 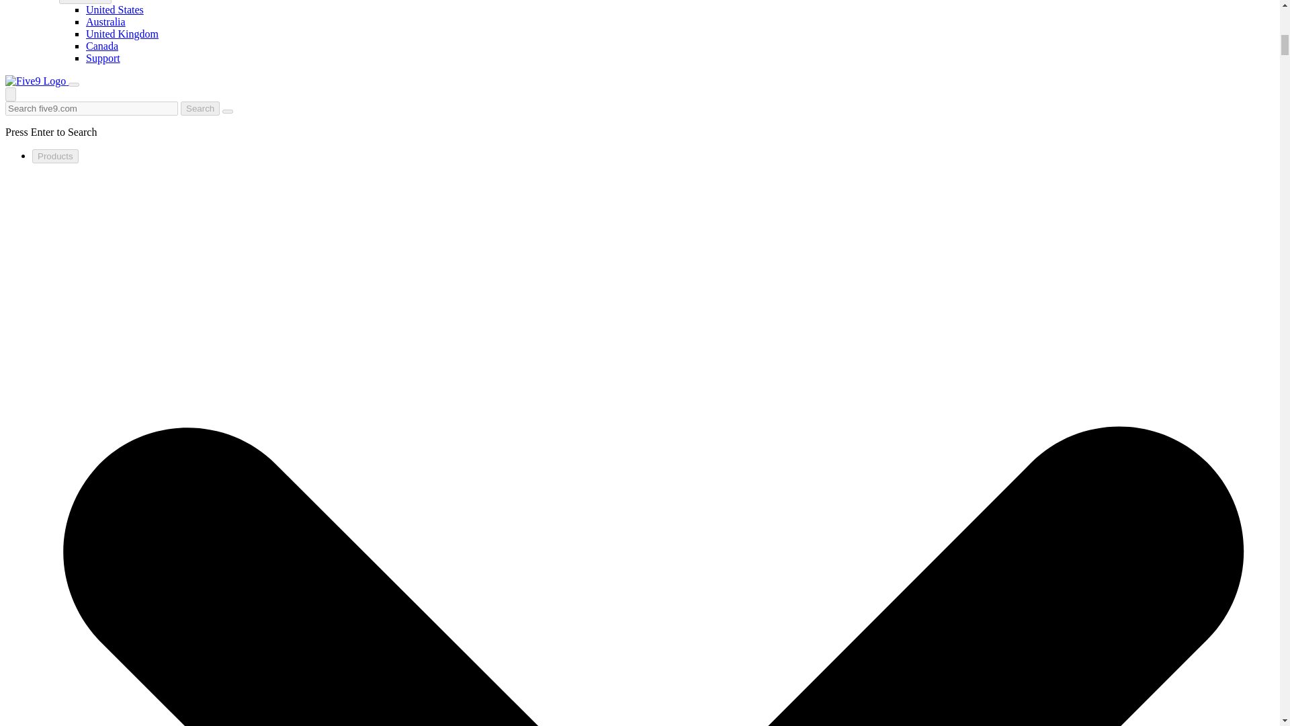 I want to click on Support, so click(x=103, y=58).